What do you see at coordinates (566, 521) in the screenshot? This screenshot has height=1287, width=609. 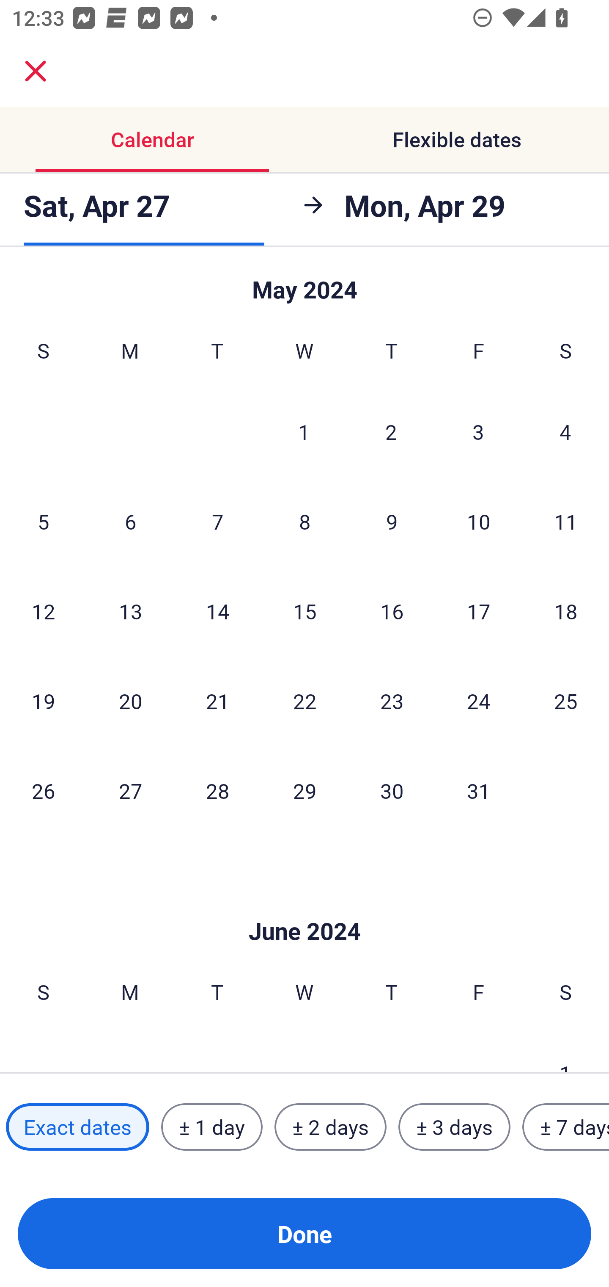 I see `11 Saturday, May 11, 2024` at bounding box center [566, 521].